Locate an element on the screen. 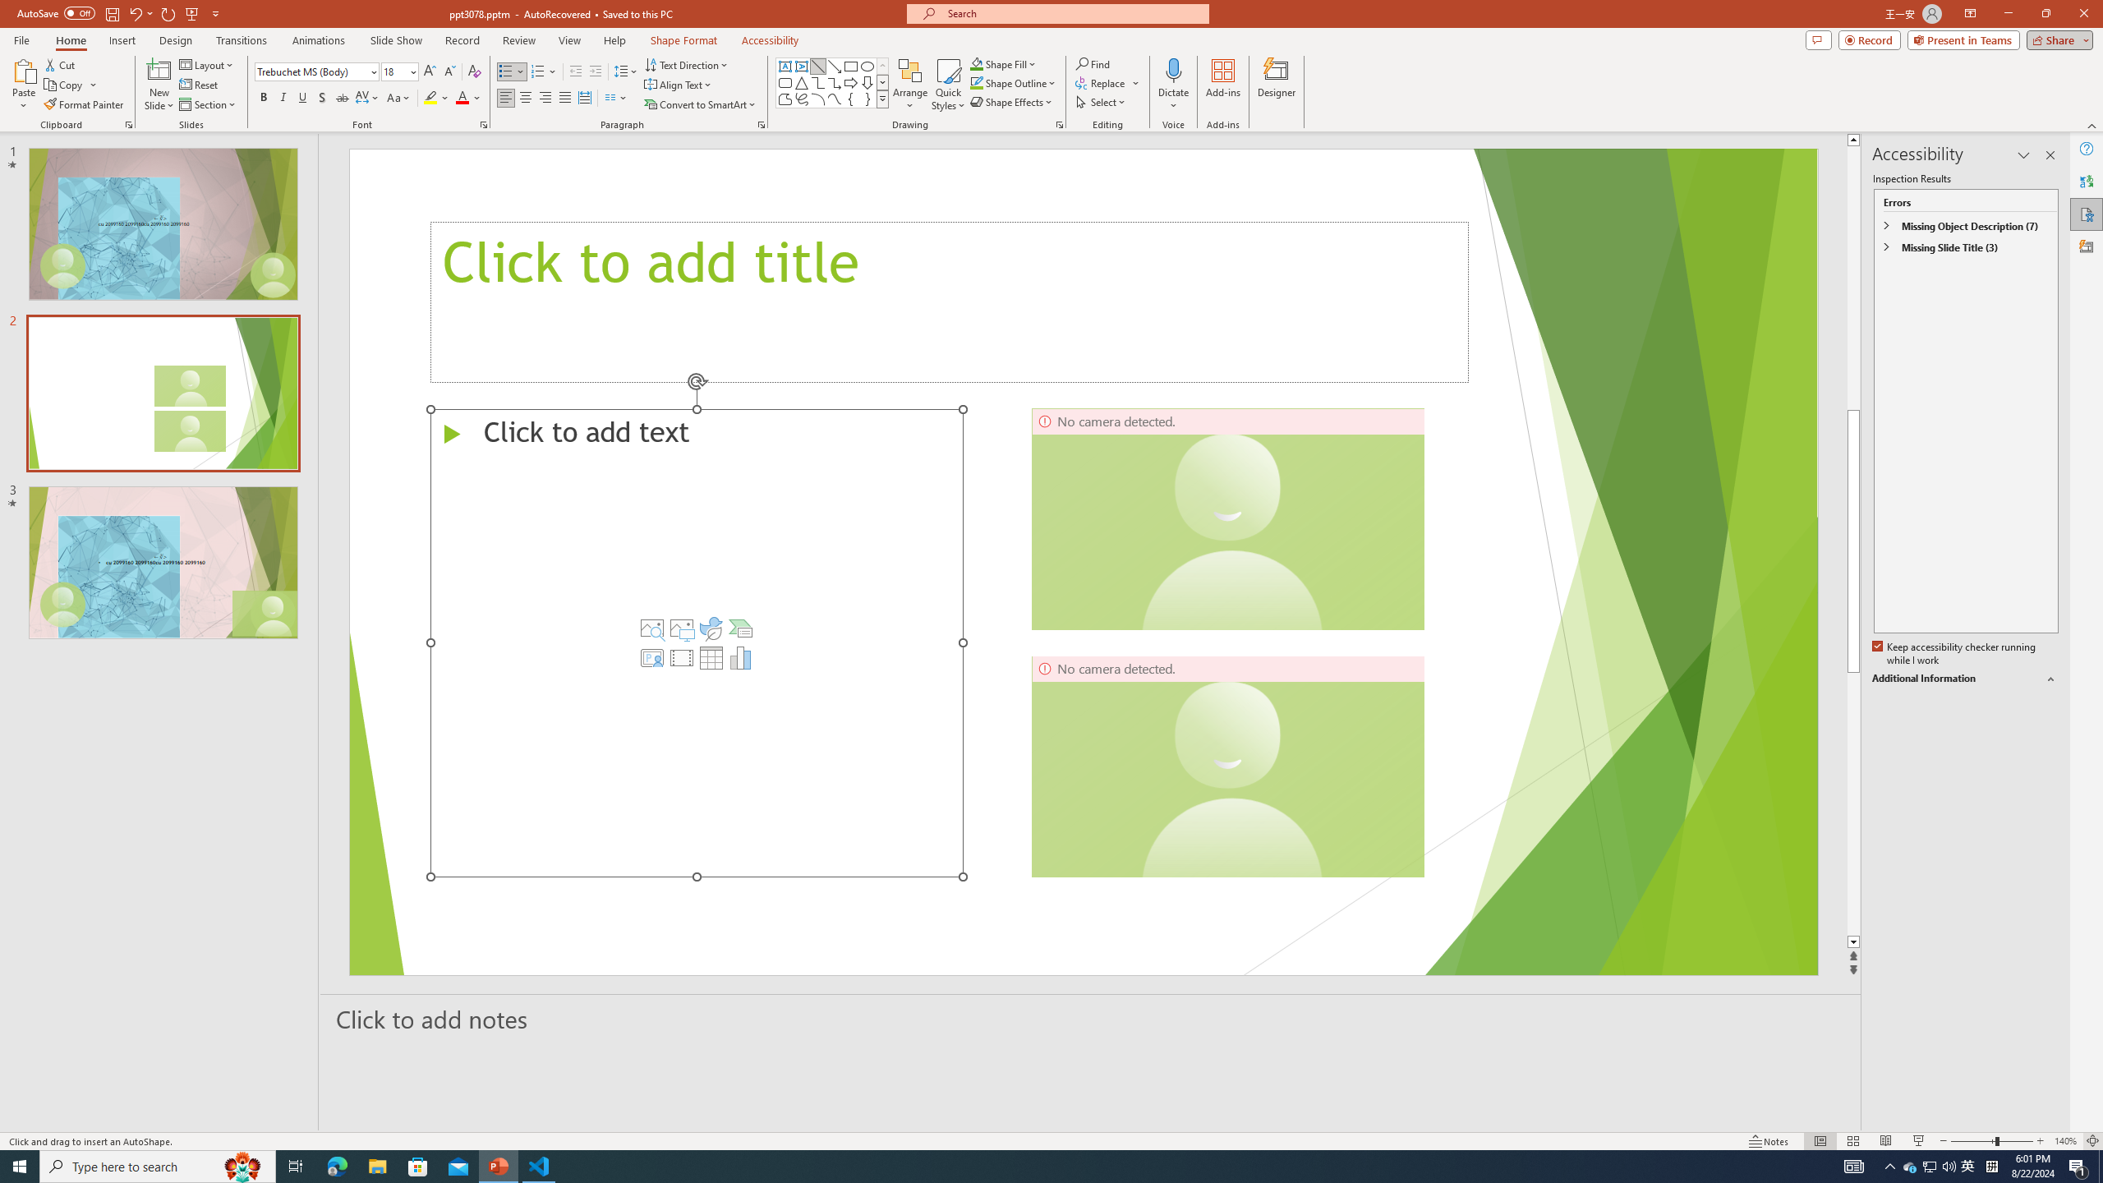 Image resolution: width=2103 pixels, height=1183 pixels. Arc is located at coordinates (818, 99).